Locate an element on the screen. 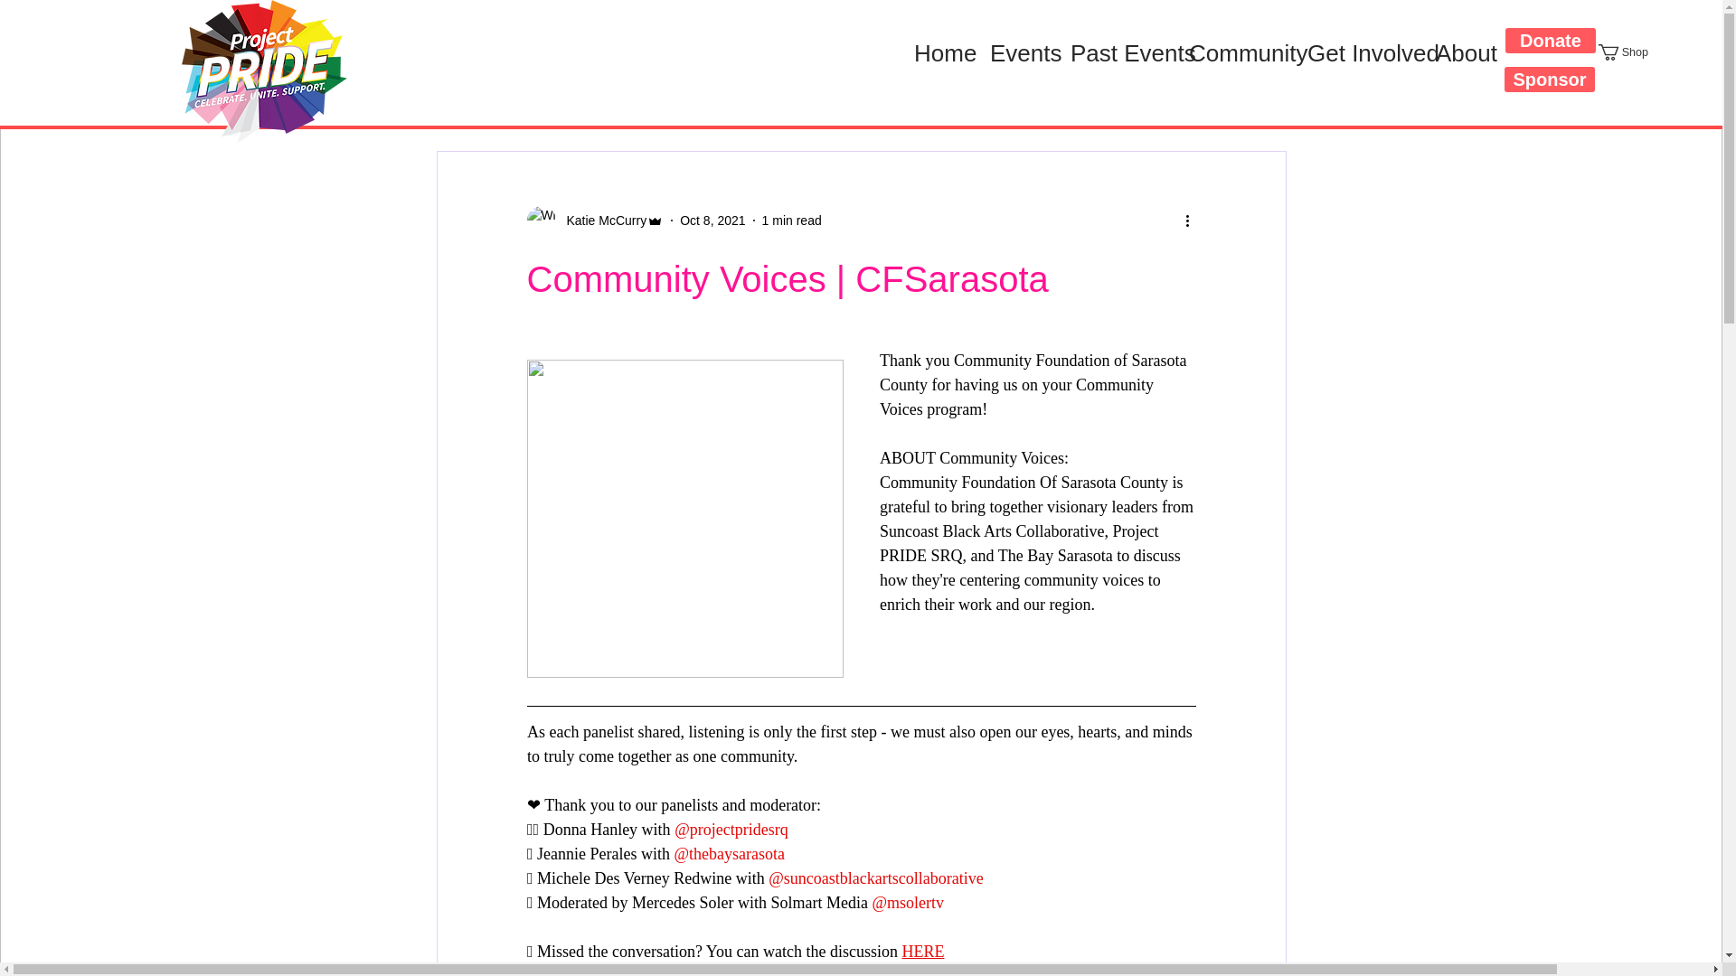 The image size is (1736, 976). Donate is located at coordinates (1550, 41).